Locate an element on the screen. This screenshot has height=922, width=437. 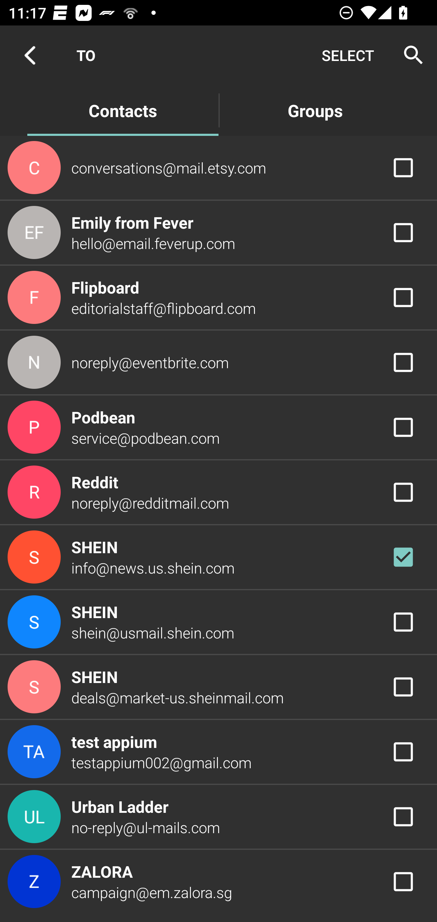
SHEIN info@news.us.shein.com is located at coordinates (218, 557).